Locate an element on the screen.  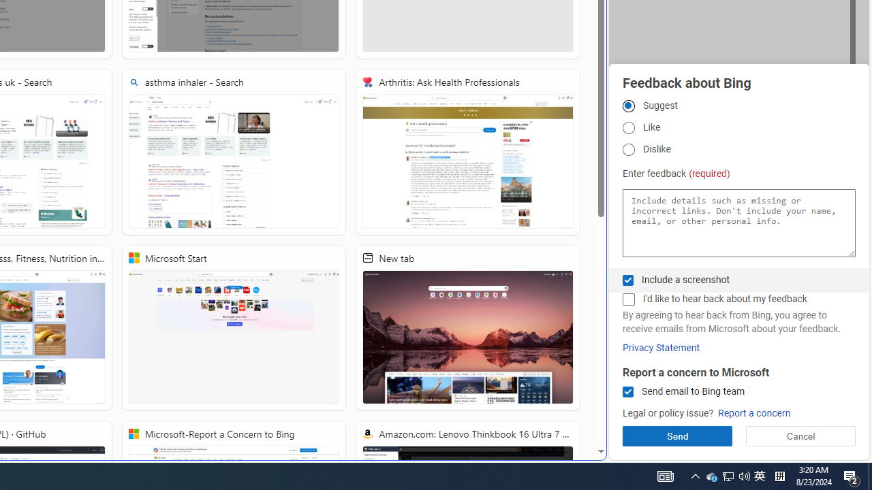
Send is located at coordinates (677, 436).